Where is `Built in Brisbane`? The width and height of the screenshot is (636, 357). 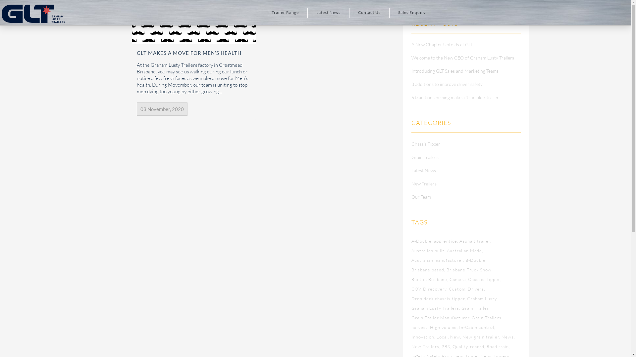 Built in Brisbane is located at coordinates (430, 279).